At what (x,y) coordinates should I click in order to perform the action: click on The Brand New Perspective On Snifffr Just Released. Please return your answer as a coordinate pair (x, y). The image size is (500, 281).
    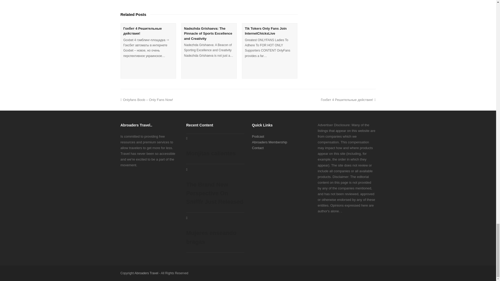
    Looking at the image, I should click on (215, 187).